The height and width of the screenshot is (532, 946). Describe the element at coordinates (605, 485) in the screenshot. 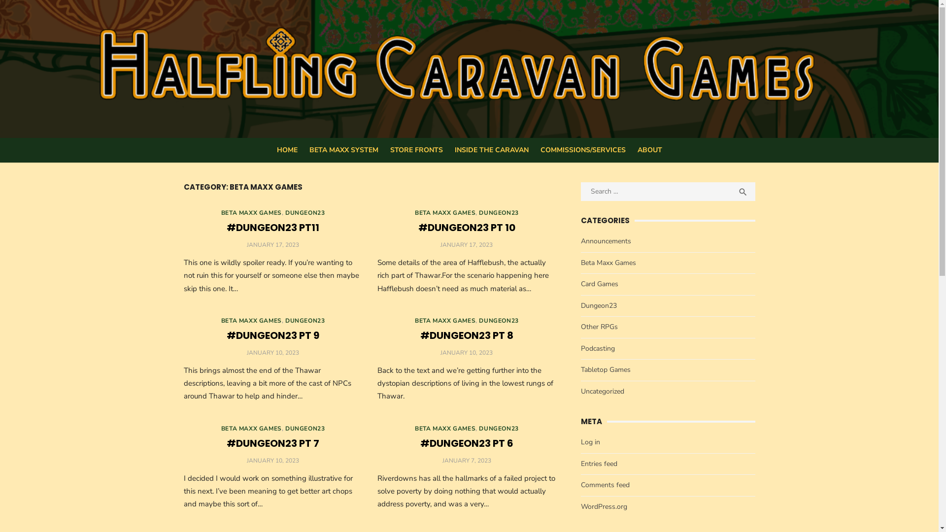

I see `Comments feed` at that location.